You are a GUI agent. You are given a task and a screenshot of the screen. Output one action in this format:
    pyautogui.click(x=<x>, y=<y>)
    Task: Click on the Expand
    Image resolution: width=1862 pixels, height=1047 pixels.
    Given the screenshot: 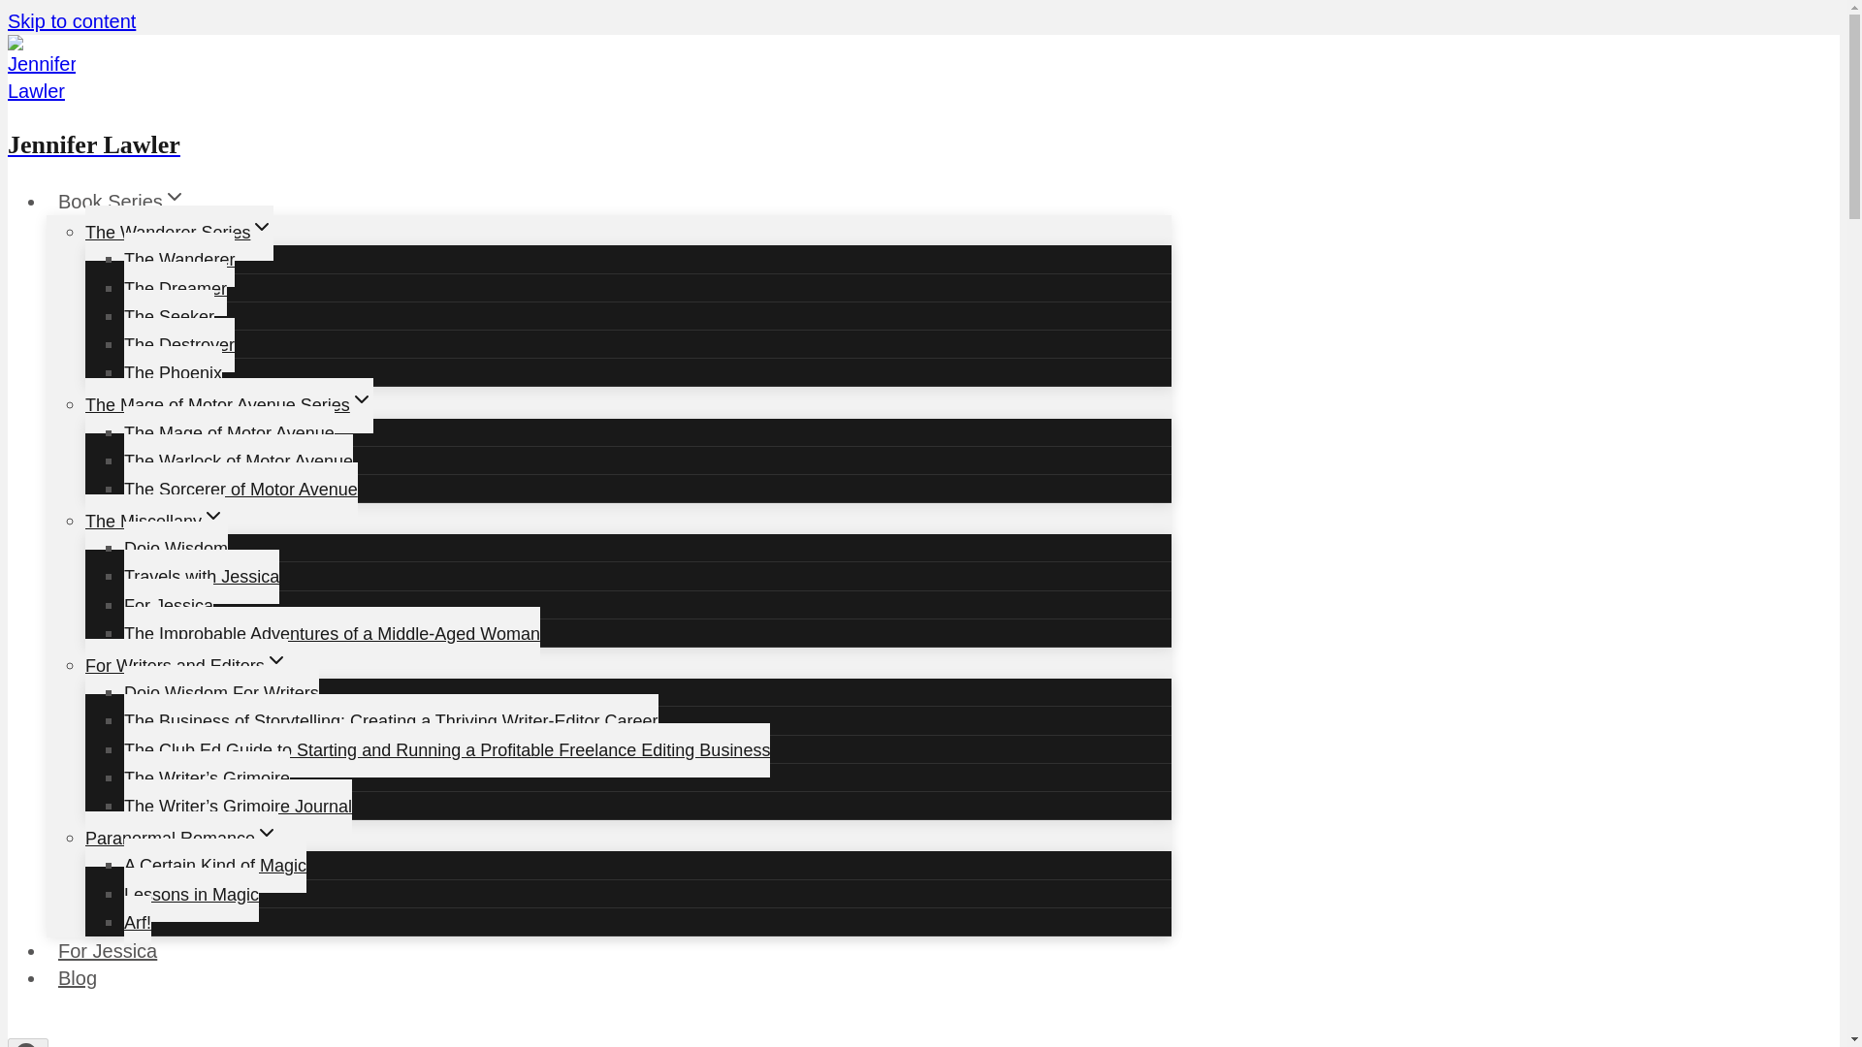 What is the action you would take?
    pyautogui.click(x=266, y=832)
    